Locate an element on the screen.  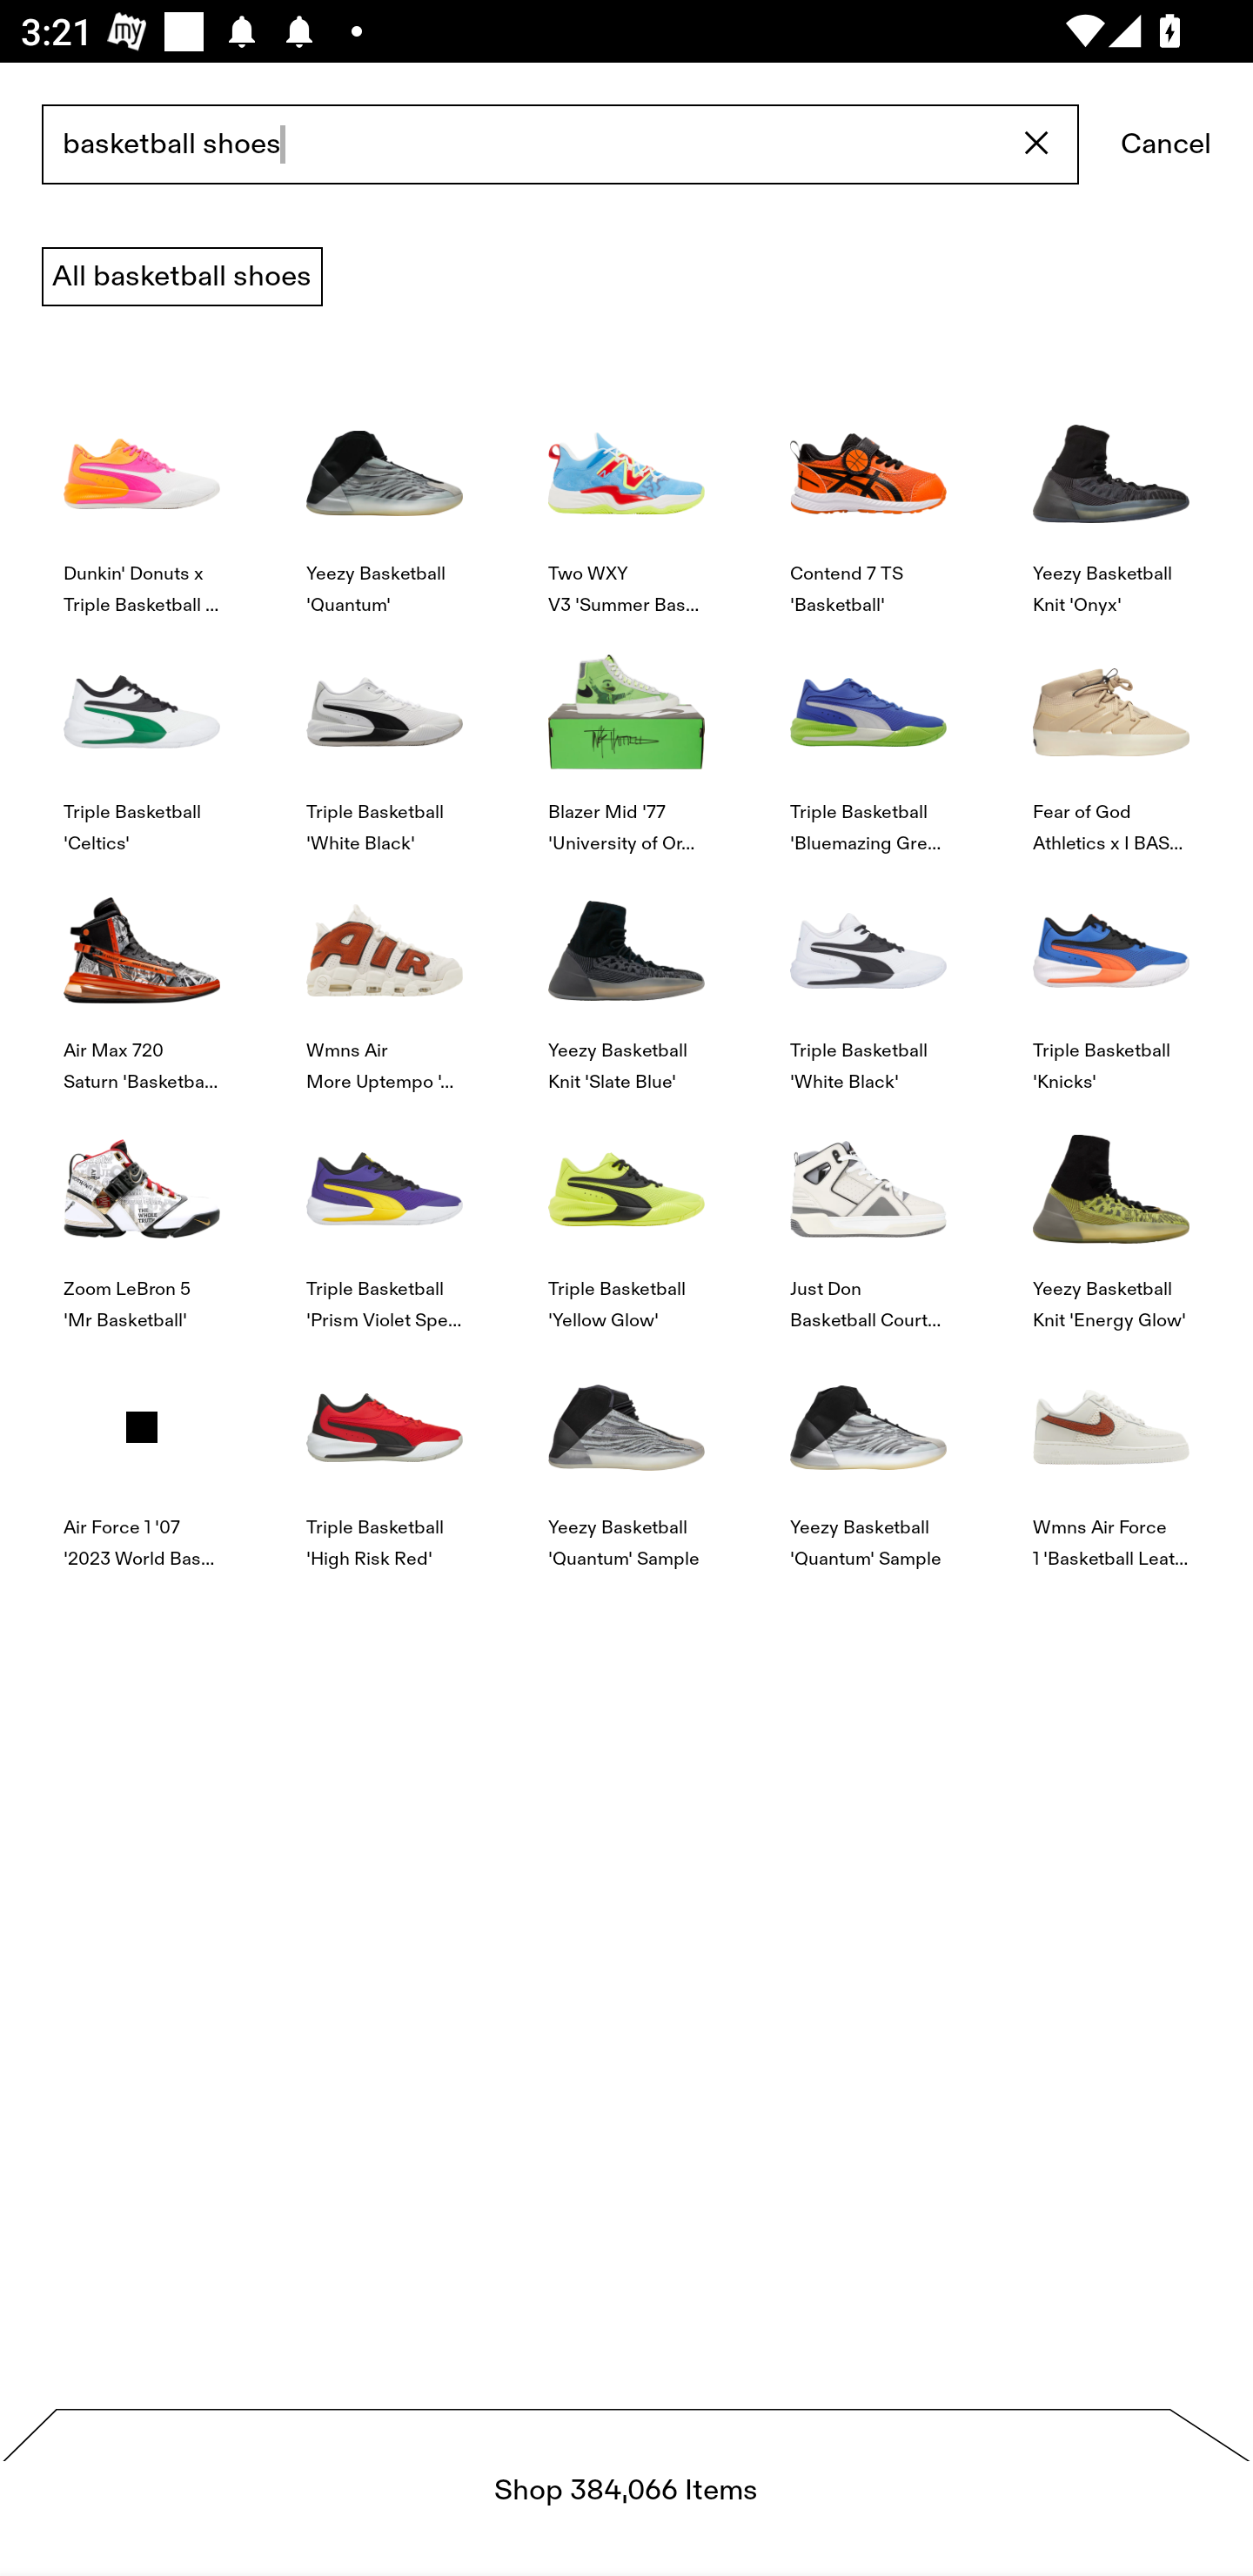
Wmns Air Force 1 'Basketball Leather' is located at coordinates (1110, 1452).